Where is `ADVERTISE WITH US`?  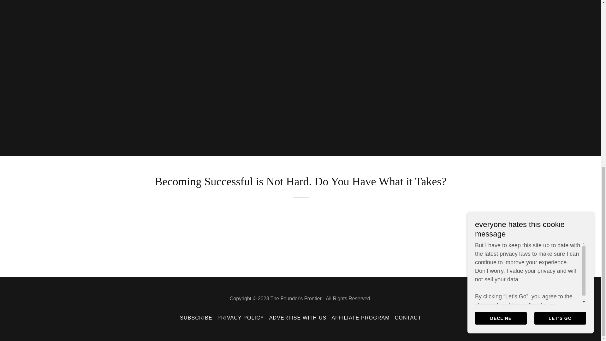
ADVERTISE WITH US is located at coordinates (298, 318).